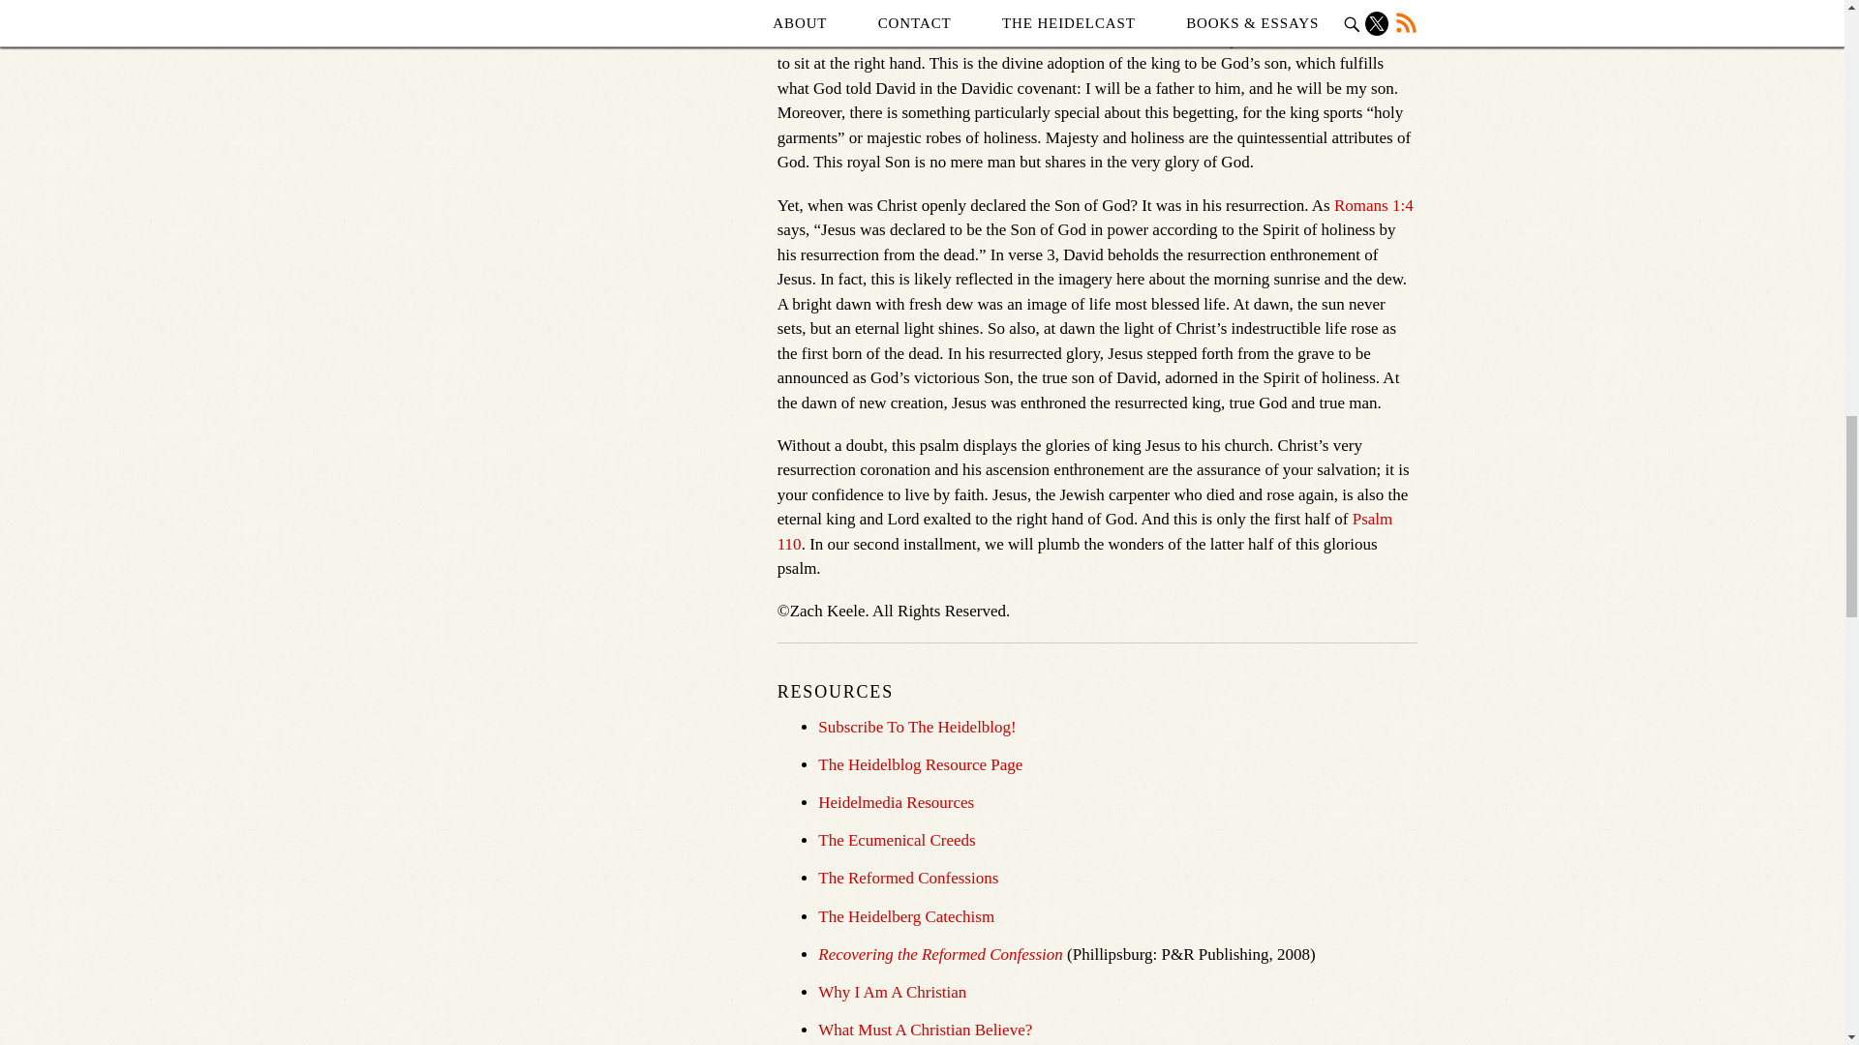 The width and height of the screenshot is (1859, 1045). Describe the element at coordinates (924, 1030) in the screenshot. I see `What Must A Christian Believe?` at that location.